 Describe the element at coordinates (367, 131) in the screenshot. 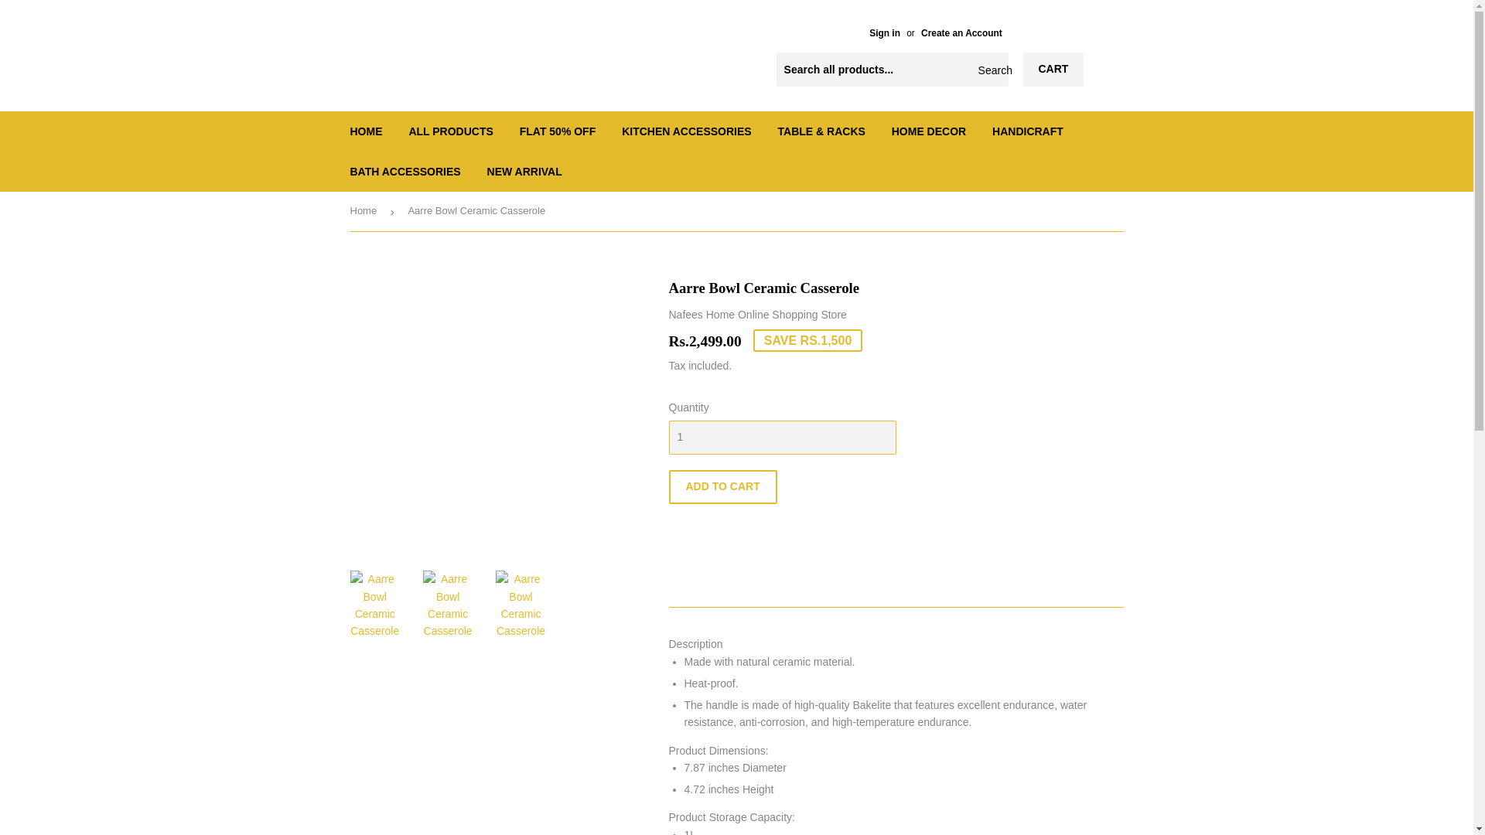

I see `HOME` at that location.